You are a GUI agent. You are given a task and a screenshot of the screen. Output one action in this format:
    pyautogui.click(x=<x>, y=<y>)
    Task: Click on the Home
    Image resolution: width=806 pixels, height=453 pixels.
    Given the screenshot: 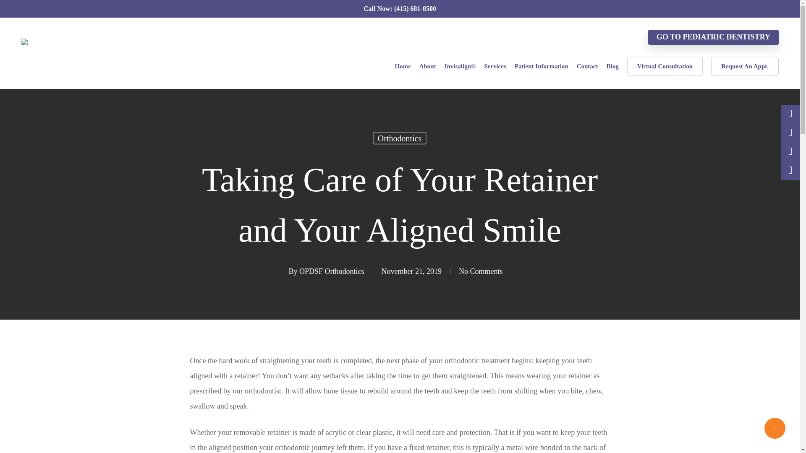 What is the action you would take?
    pyautogui.click(x=402, y=66)
    